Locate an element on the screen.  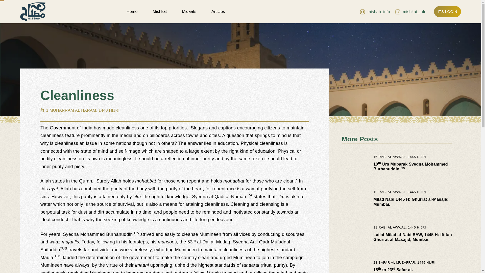
Mishkat is located at coordinates (159, 12).